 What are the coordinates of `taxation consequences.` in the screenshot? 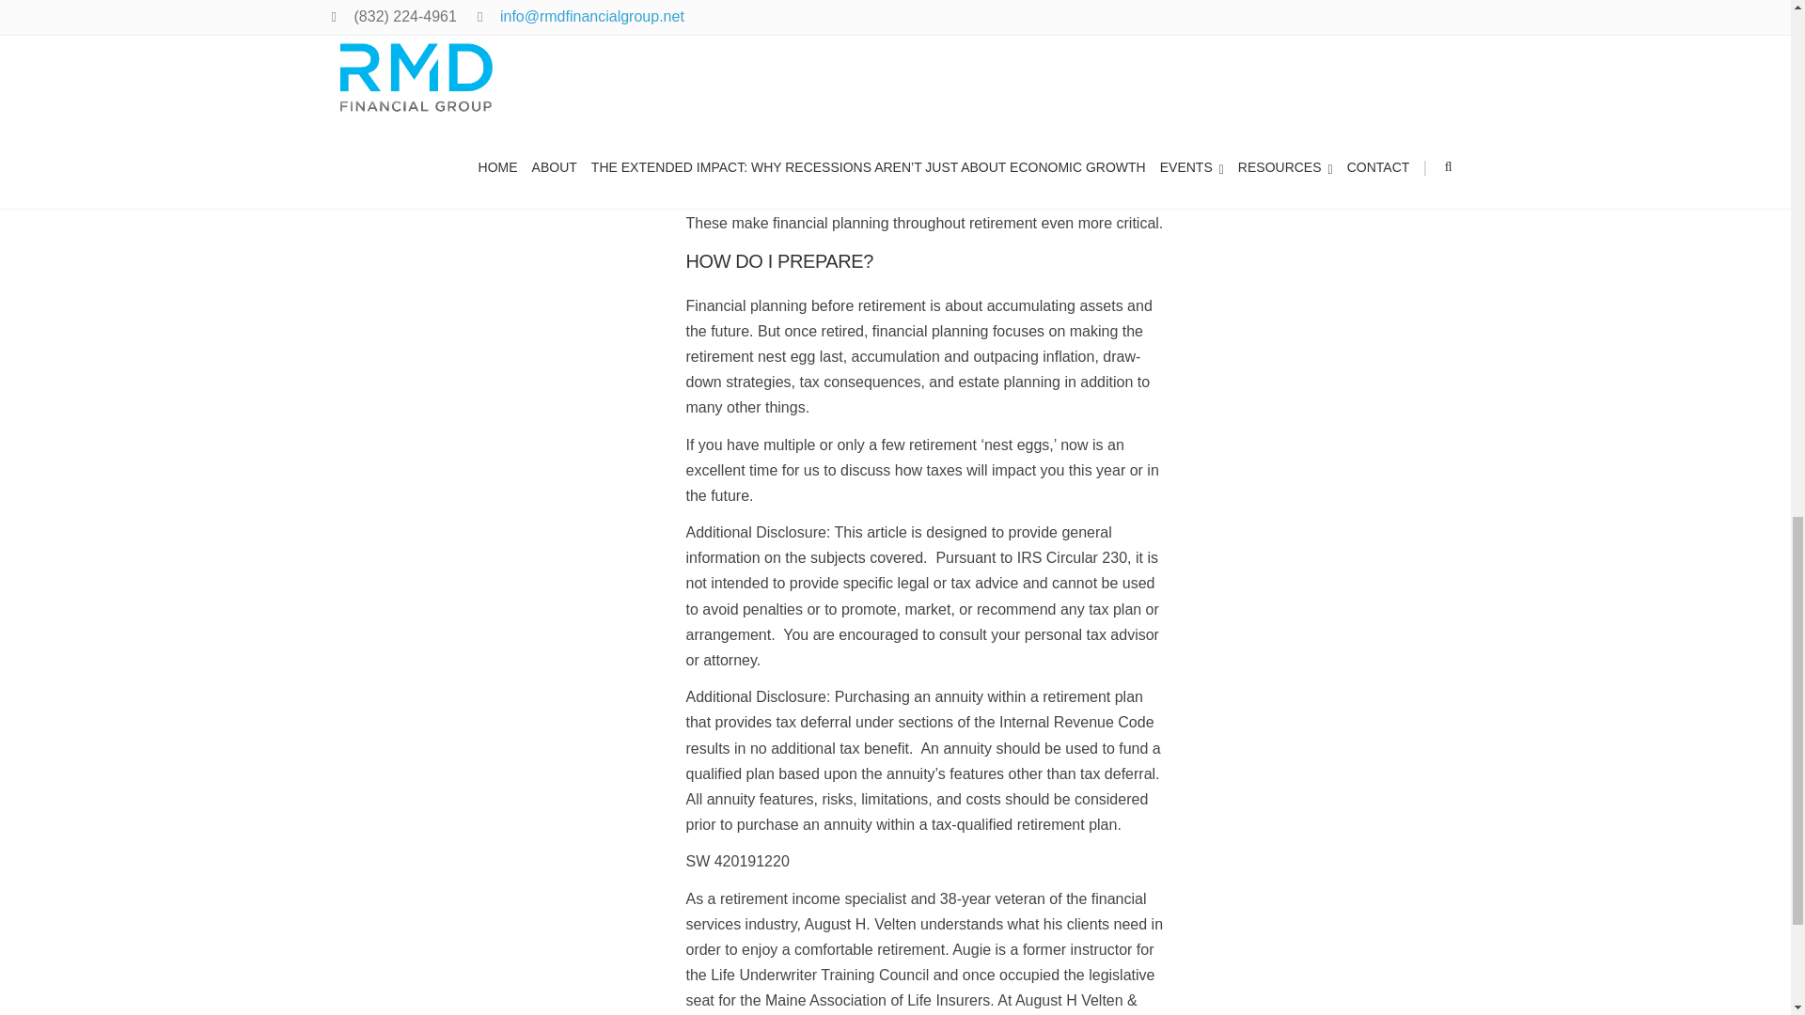 It's located at (1081, 197).